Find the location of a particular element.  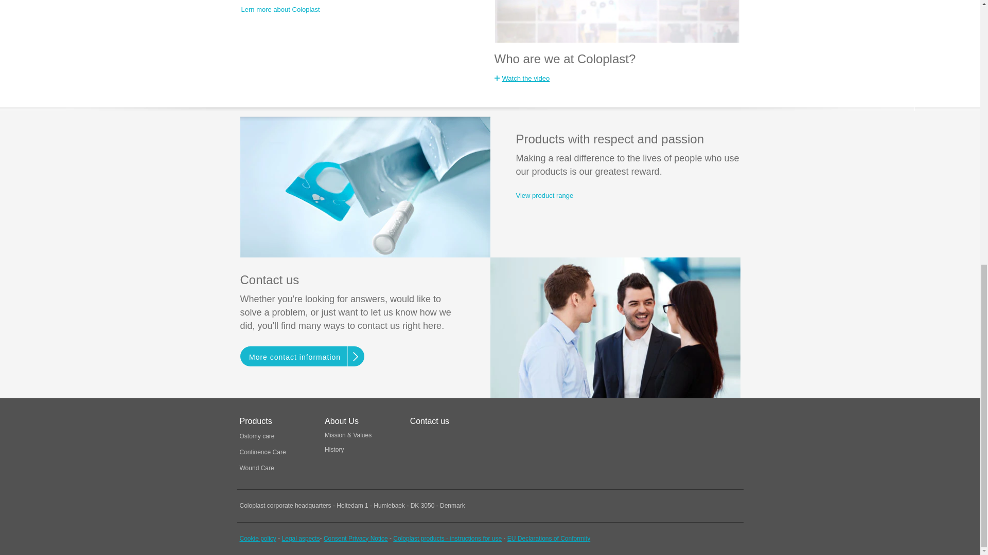

Cookie policy is located at coordinates (258, 539).